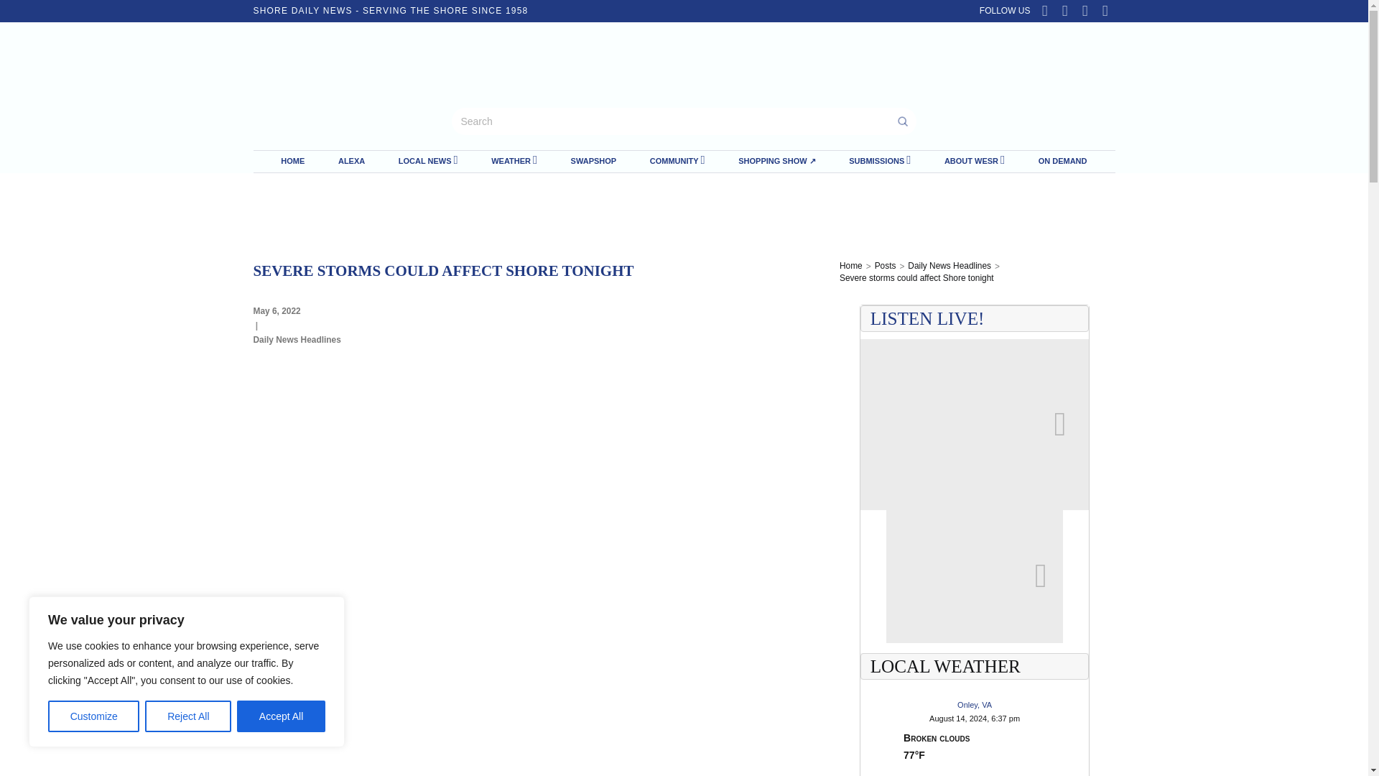 Image resolution: width=1379 pixels, height=776 pixels. I want to click on Accept All, so click(282, 716).